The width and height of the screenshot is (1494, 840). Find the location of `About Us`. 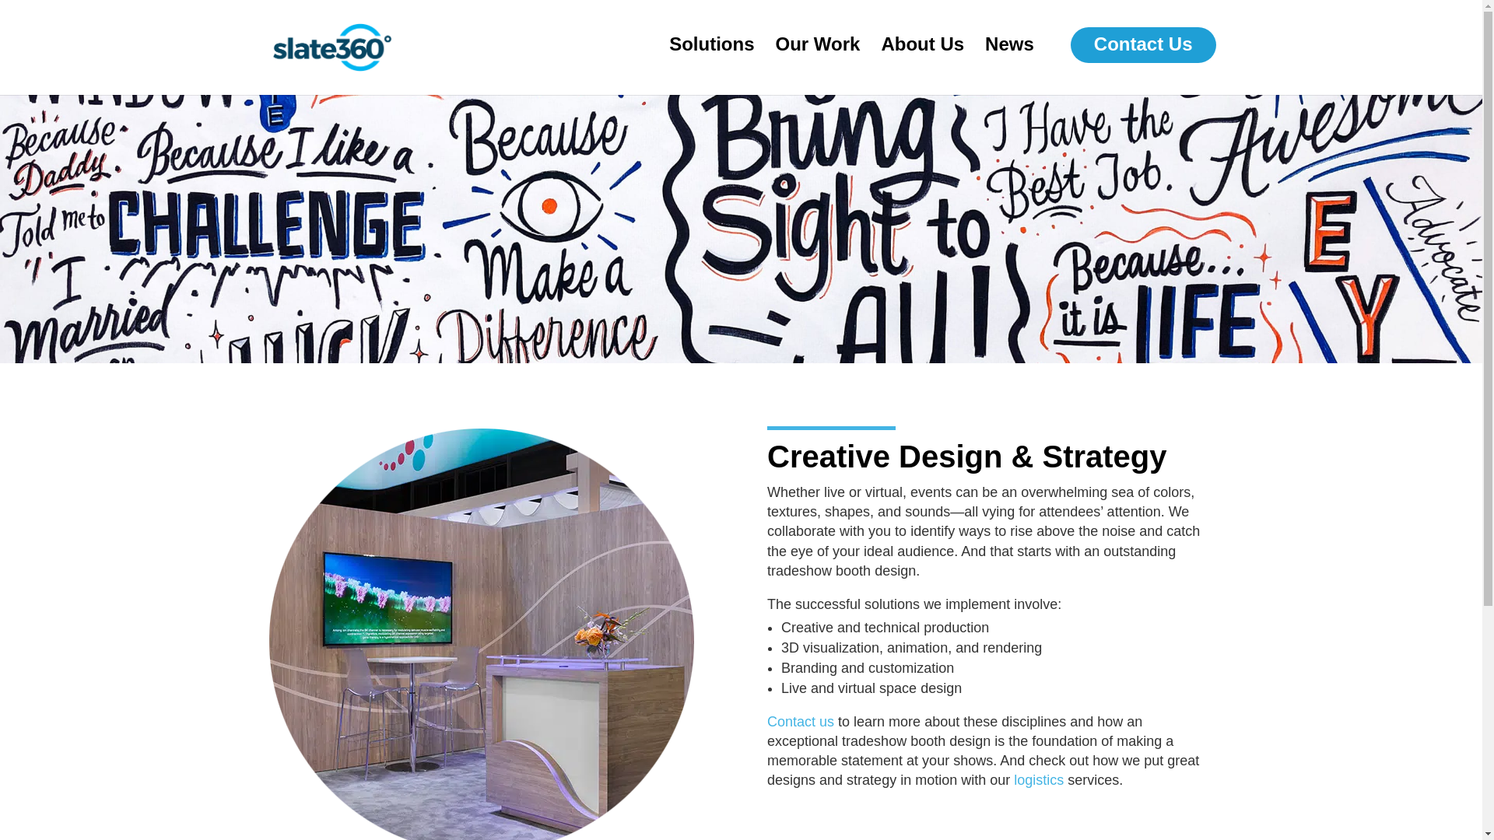

About Us is located at coordinates (922, 57).